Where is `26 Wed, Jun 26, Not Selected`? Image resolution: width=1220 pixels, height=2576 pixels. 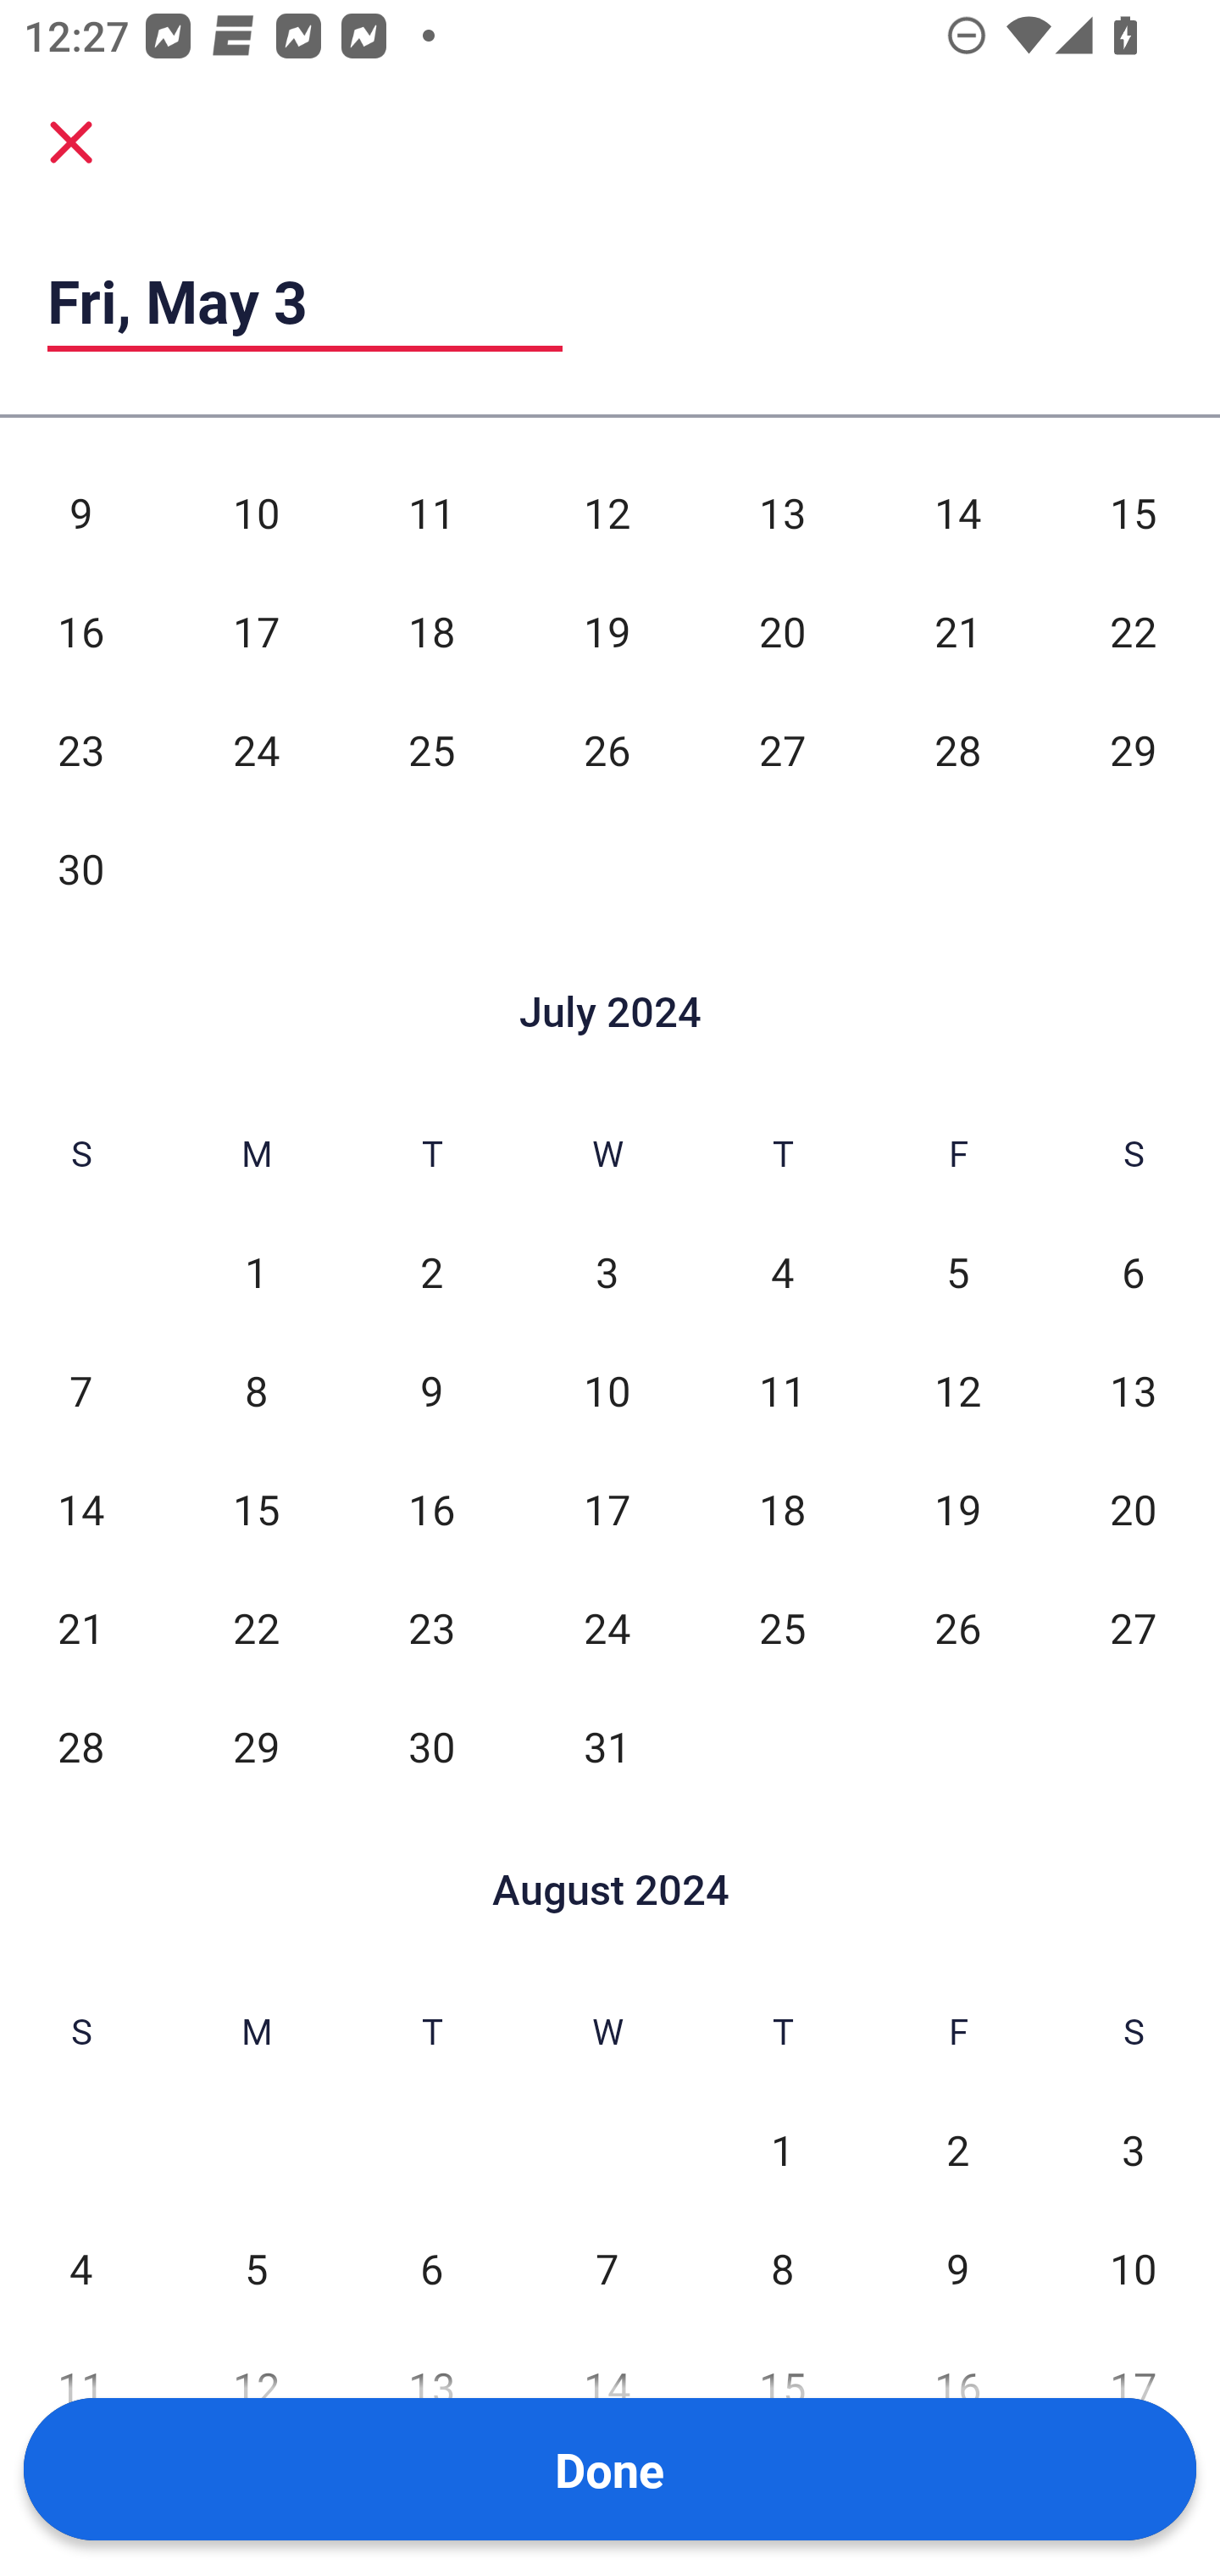
26 Wed, Jun 26, Not Selected is located at coordinates (607, 749).